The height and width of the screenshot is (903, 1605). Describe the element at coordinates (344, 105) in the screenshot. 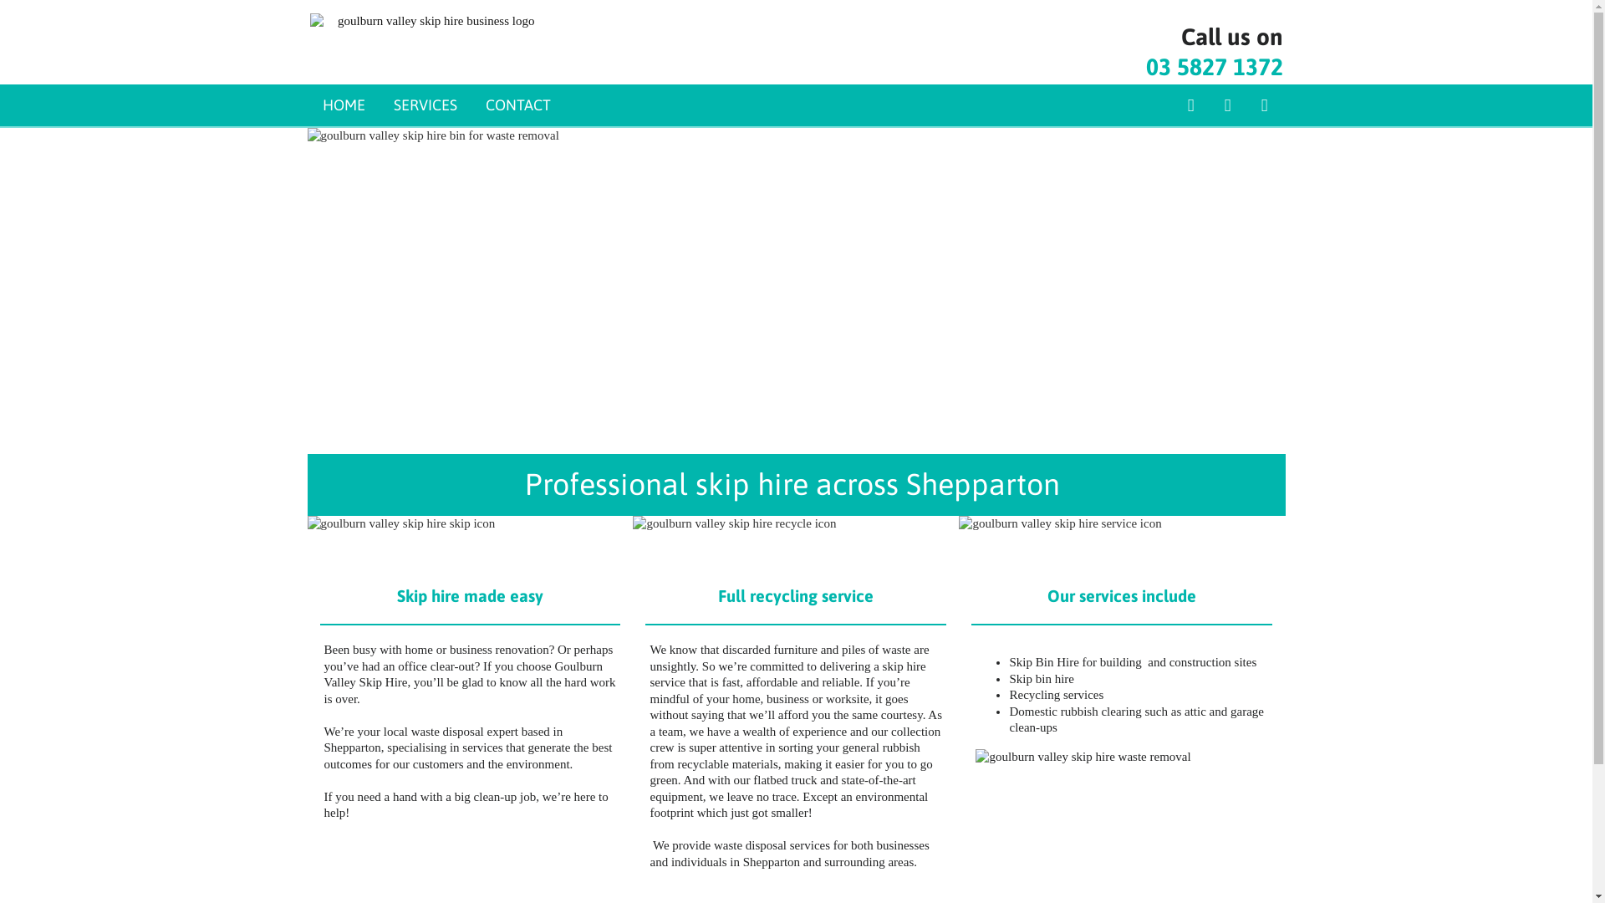

I see `HOME` at that location.